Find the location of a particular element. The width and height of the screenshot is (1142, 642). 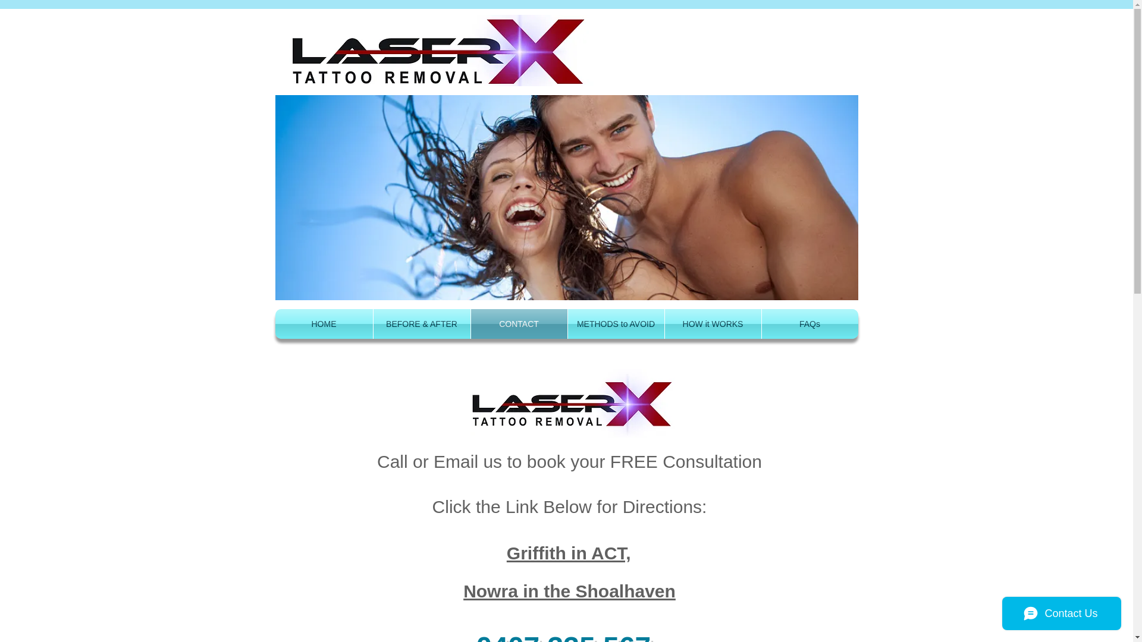

FAQs is located at coordinates (810, 324).